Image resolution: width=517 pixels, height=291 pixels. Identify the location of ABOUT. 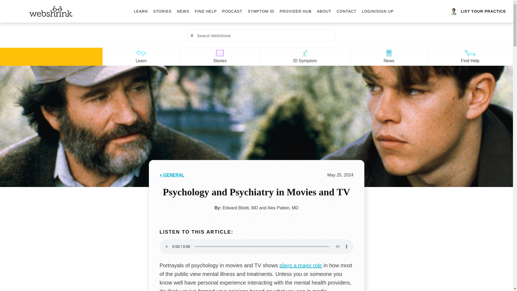
(324, 11).